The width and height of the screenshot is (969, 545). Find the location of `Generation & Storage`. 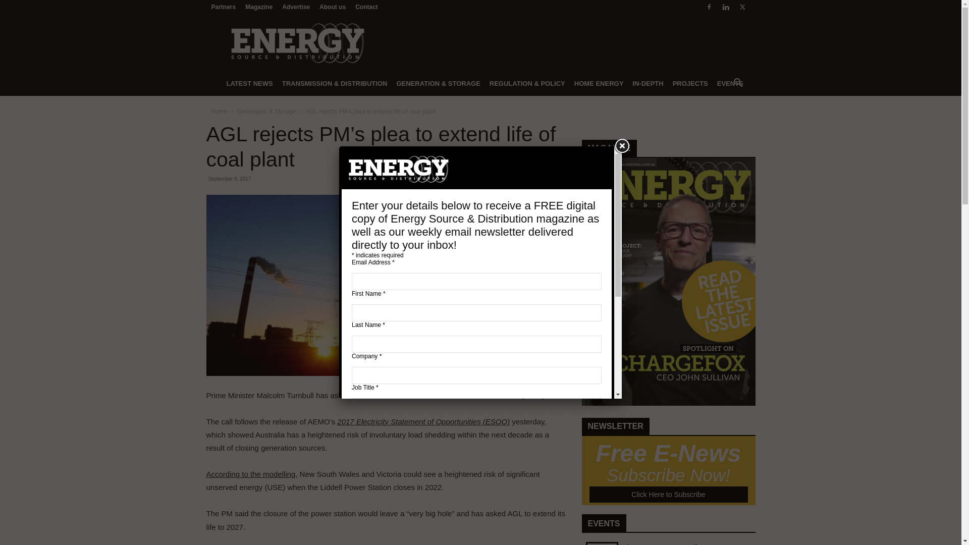

Generation & Storage is located at coordinates (266, 112).